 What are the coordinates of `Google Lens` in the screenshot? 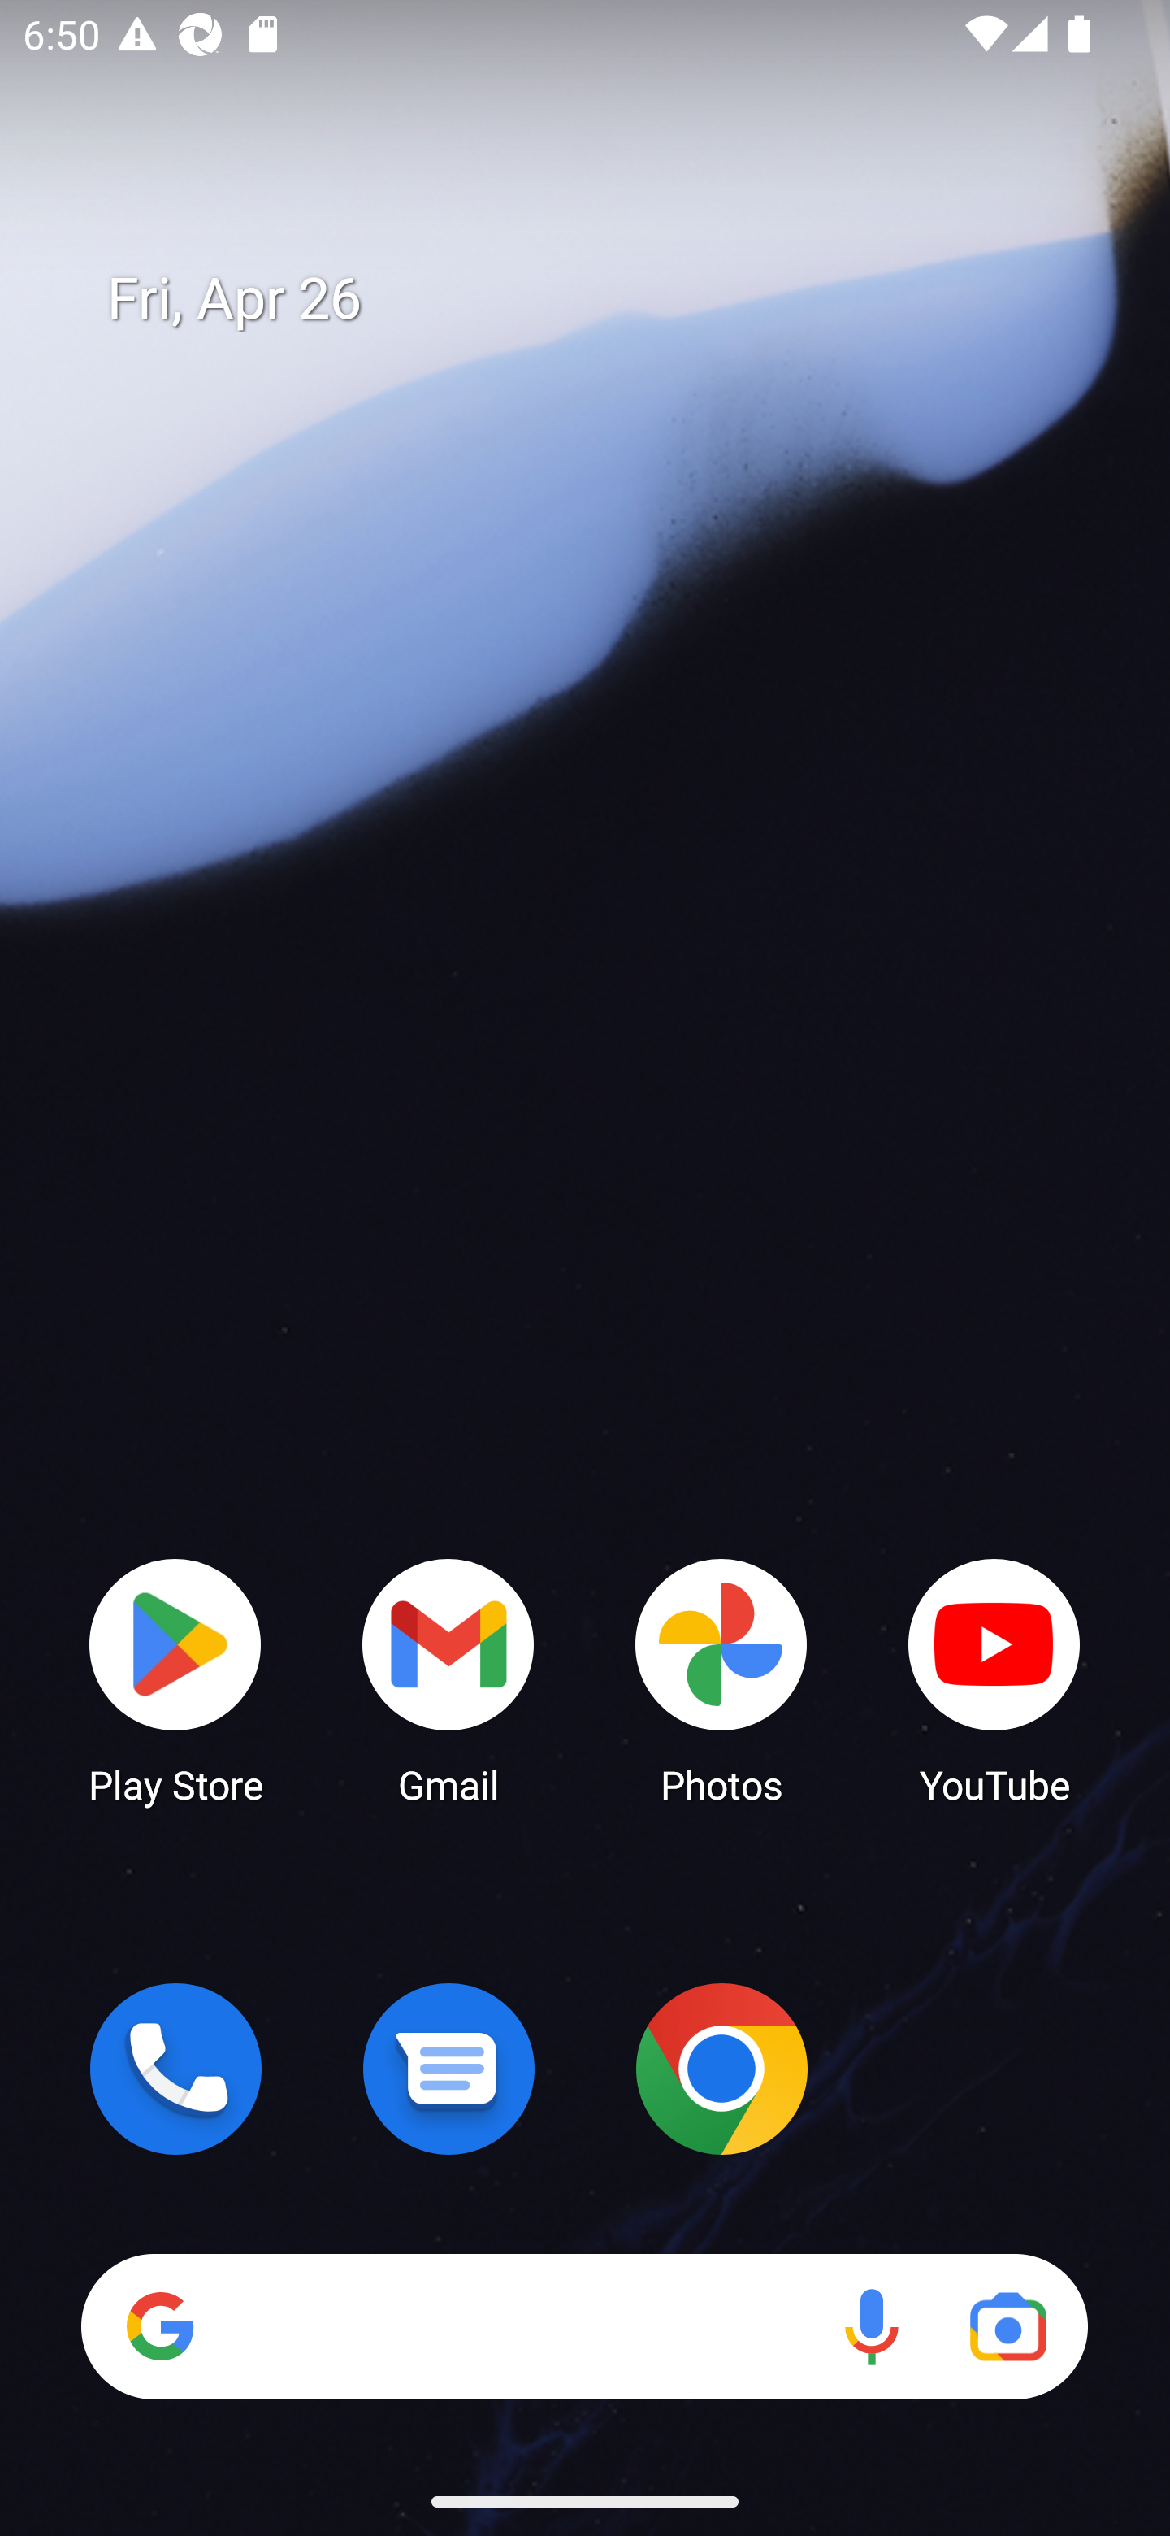 It's located at (1007, 2326).